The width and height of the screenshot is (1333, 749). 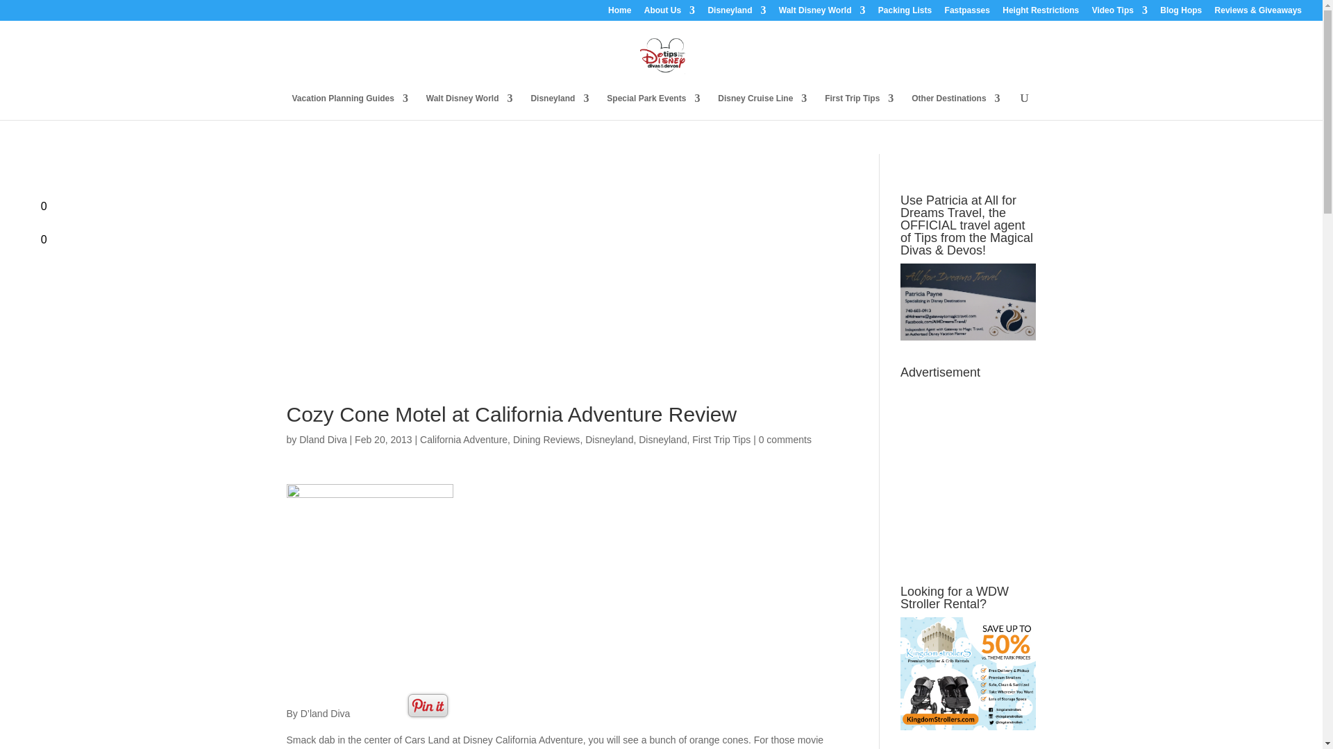 I want to click on Disneyland, so click(x=736, y=13).